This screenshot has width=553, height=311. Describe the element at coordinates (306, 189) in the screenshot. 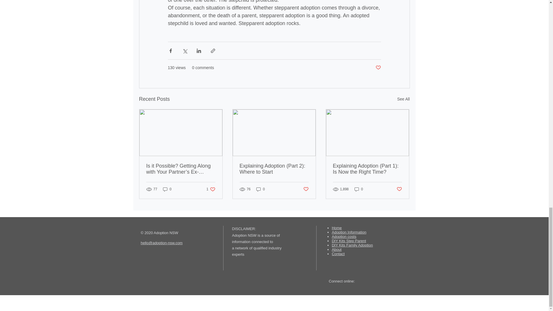

I see `Post not marked as liked` at that location.